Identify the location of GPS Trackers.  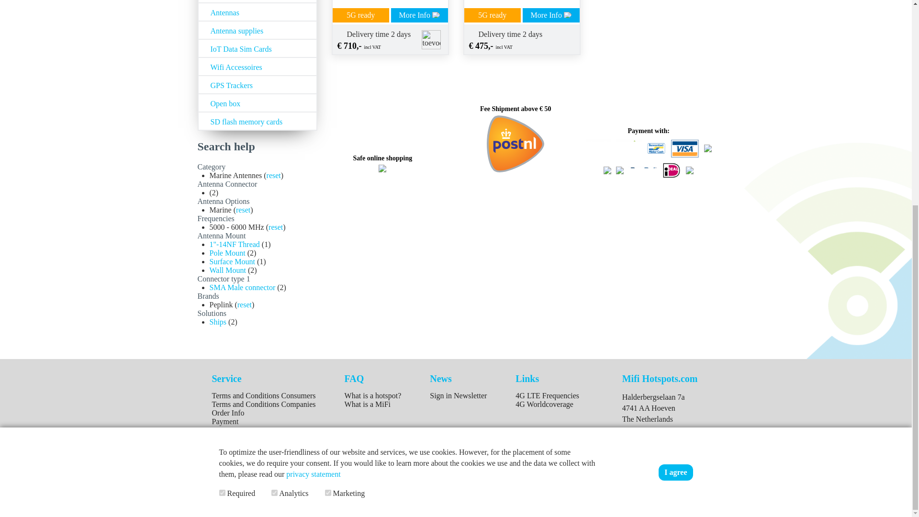
(257, 84).